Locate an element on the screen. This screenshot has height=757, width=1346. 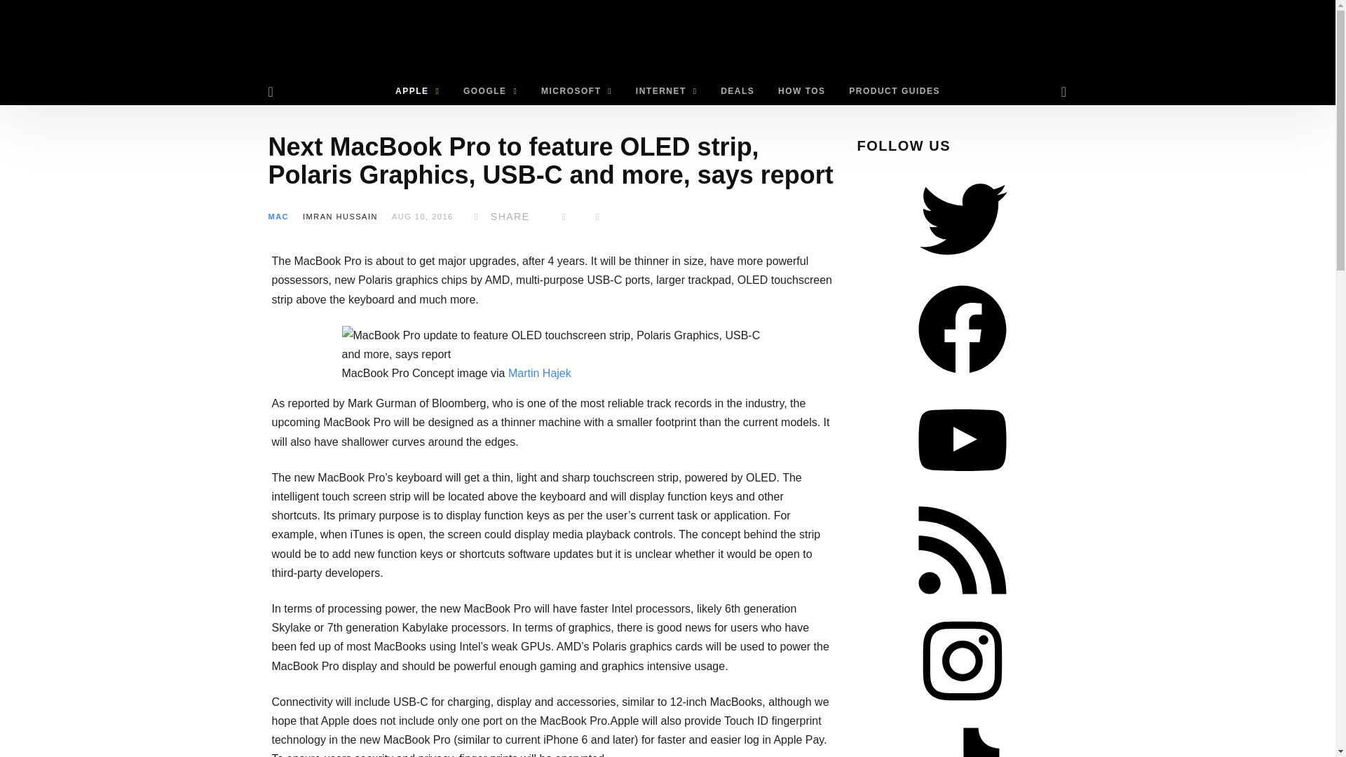
PRODUCT GUIDES is located at coordinates (895, 91).